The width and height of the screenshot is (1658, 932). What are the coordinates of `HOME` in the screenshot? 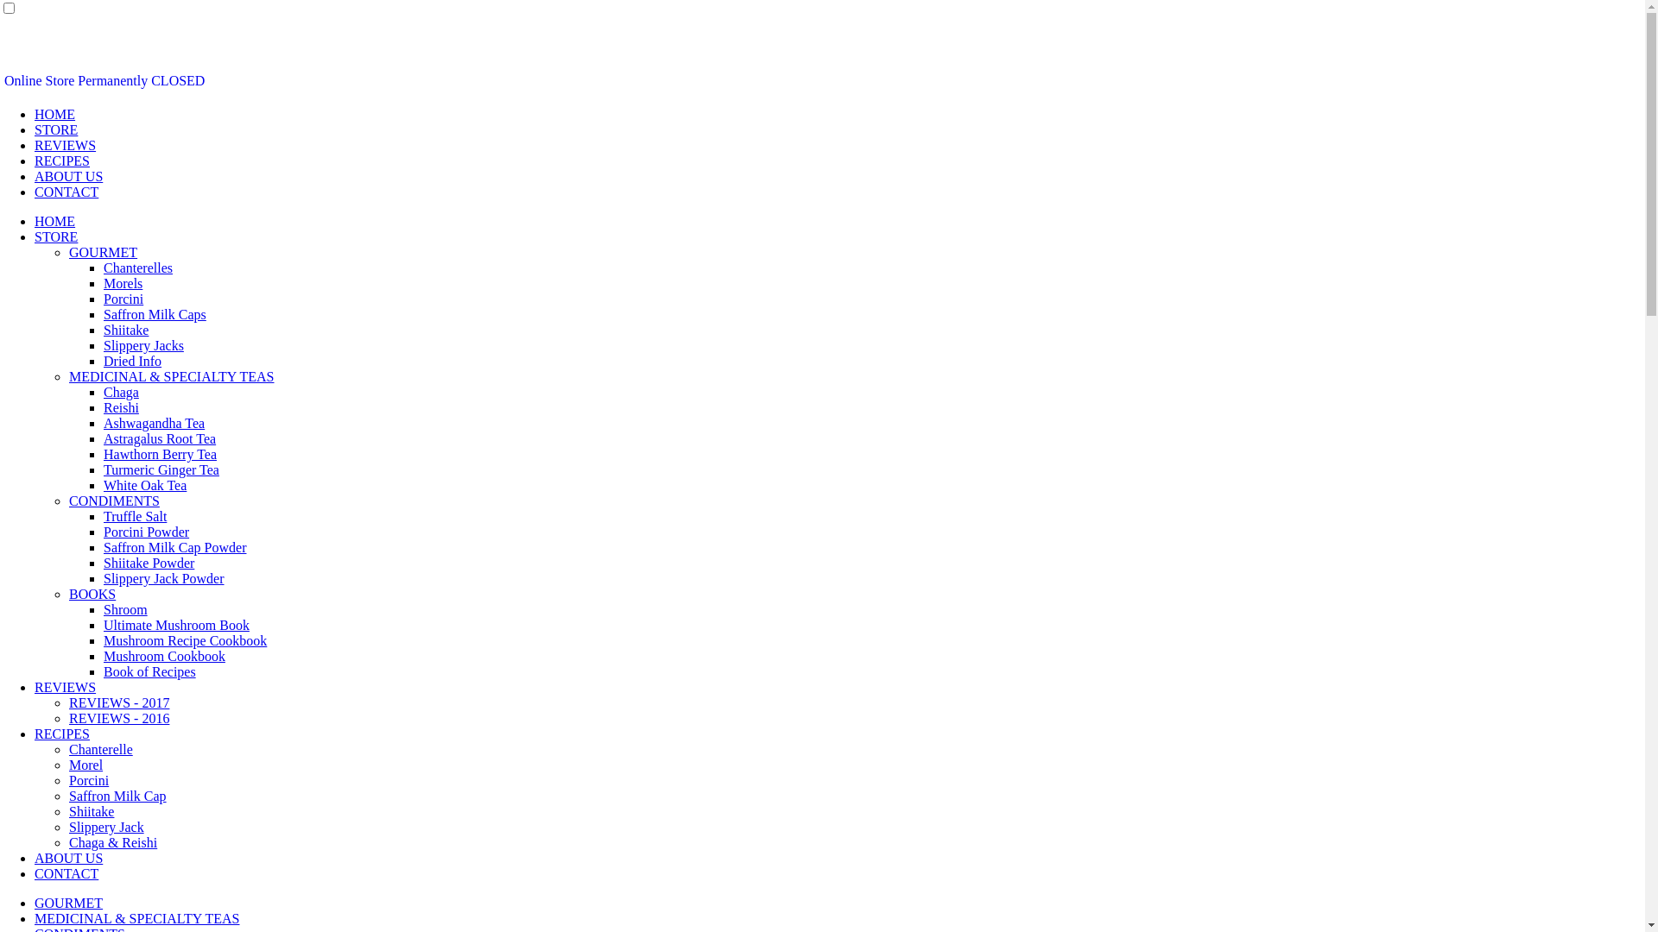 It's located at (55, 221).